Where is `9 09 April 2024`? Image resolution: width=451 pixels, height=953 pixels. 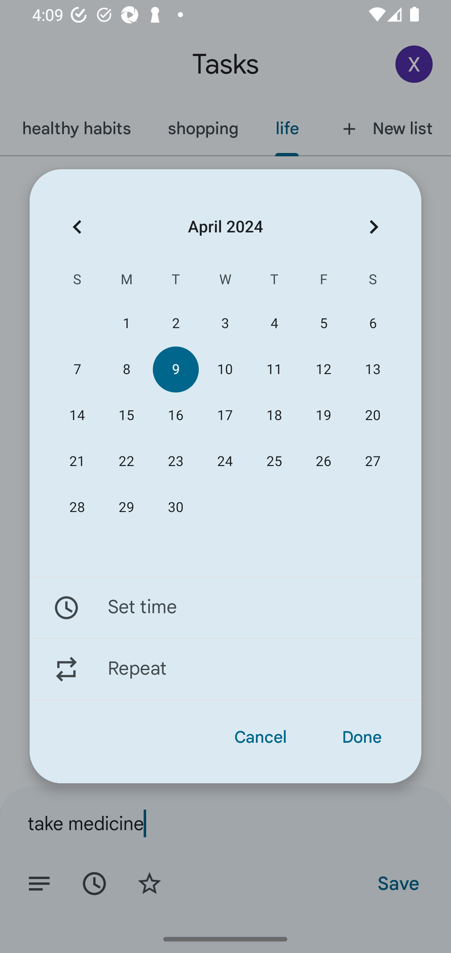
9 09 April 2024 is located at coordinates (175, 369).